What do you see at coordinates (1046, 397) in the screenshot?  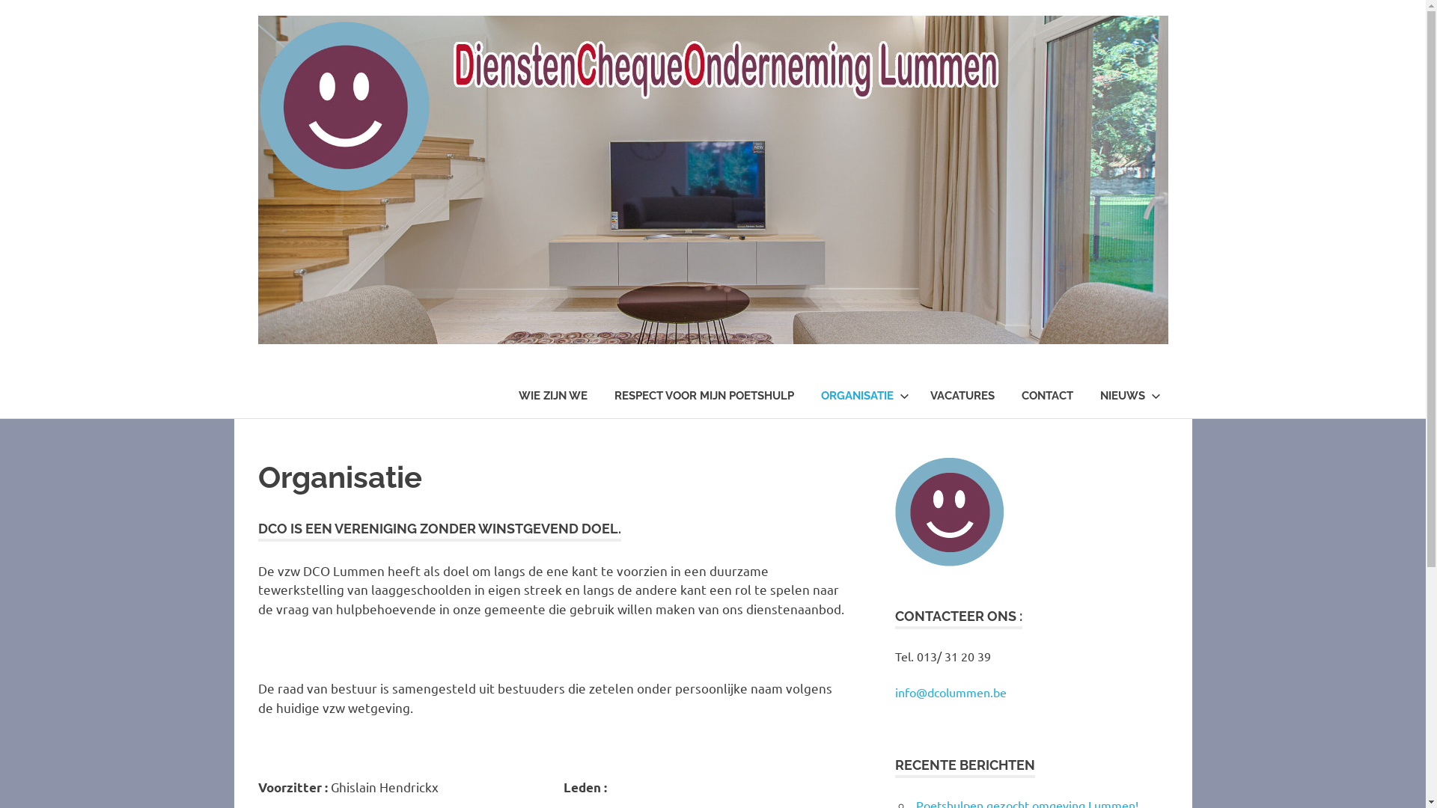 I see `CONTACT` at bounding box center [1046, 397].